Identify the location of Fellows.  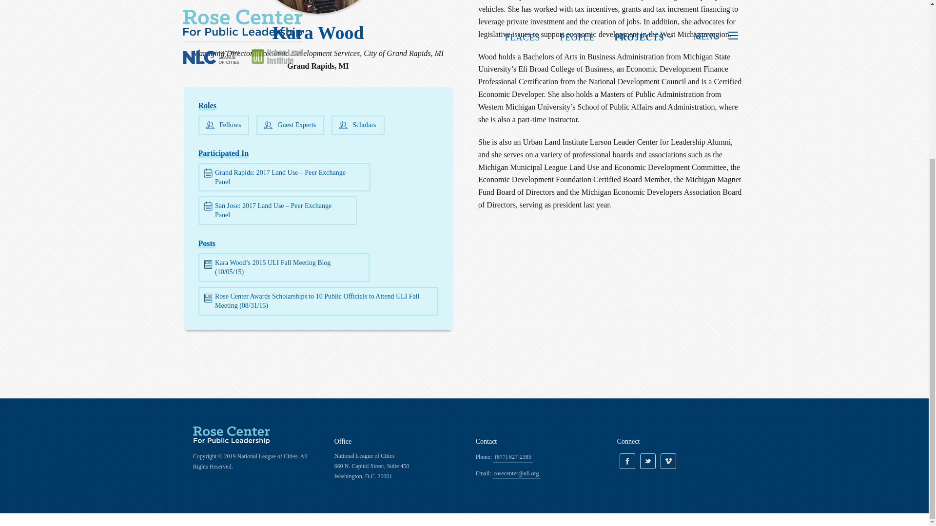
(223, 125).